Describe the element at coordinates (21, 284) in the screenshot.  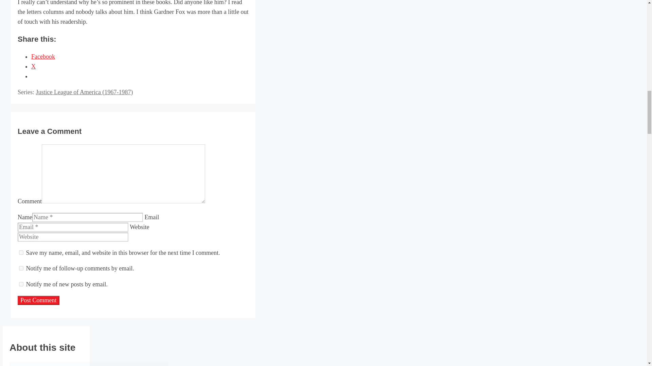
I see `subscribe` at that location.